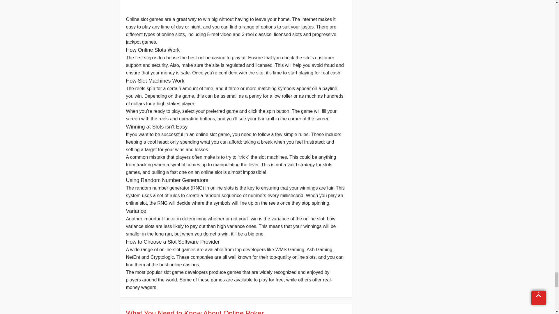  Describe the element at coordinates (236, 312) in the screenshot. I see `What You Need to Know About Online Poker` at that location.